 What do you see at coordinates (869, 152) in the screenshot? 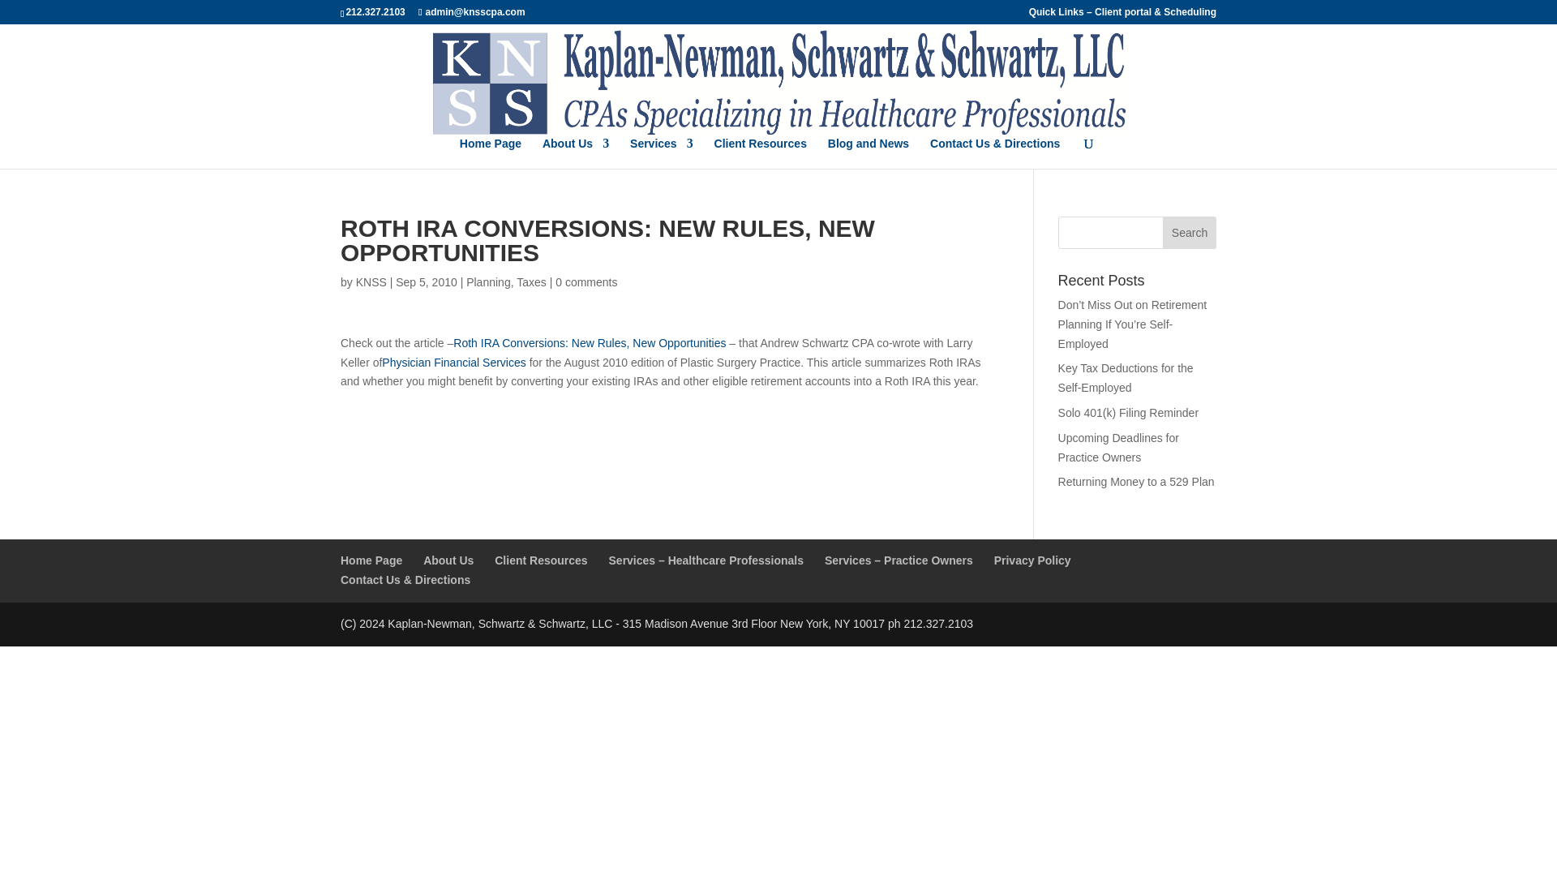
I see `Blog and News` at bounding box center [869, 152].